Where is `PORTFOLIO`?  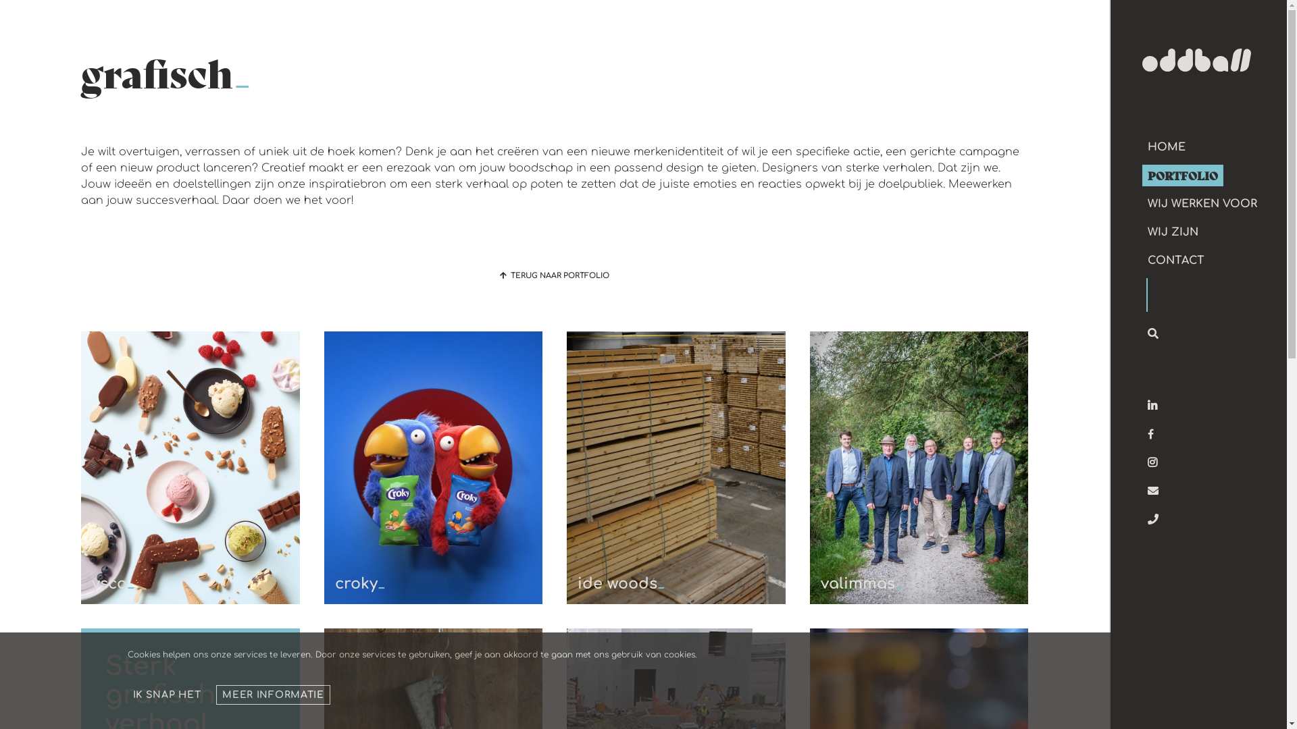
PORTFOLIO is located at coordinates (1183, 175).